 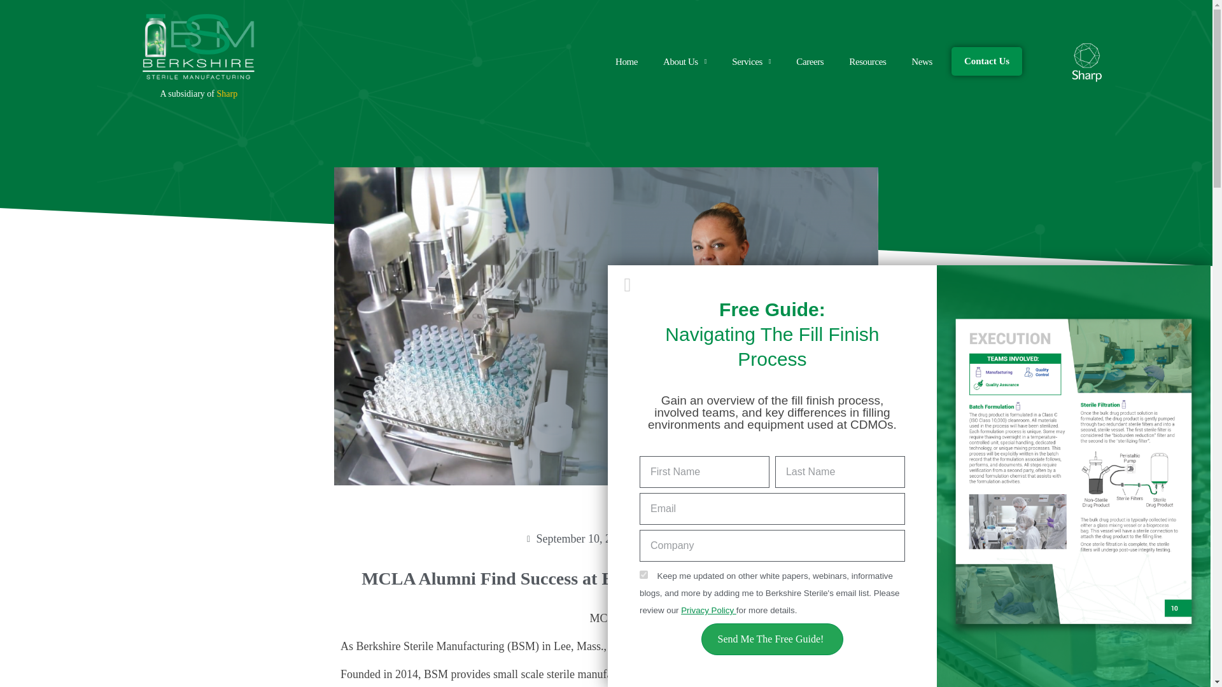 I want to click on About Us, so click(x=685, y=61).